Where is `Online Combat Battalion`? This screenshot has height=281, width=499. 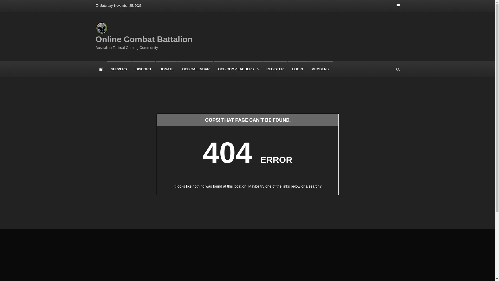 Online Combat Battalion is located at coordinates (144, 39).